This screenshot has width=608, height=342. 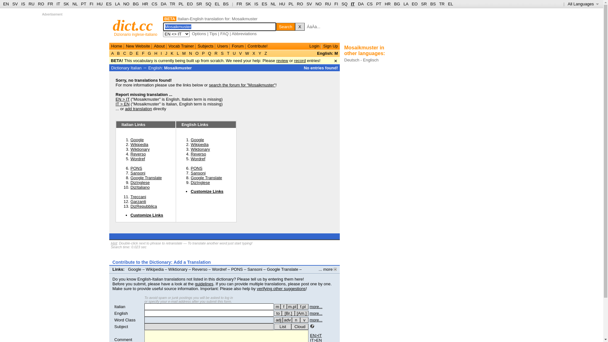 I want to click on EN > IT, so click(x=123, y=99).